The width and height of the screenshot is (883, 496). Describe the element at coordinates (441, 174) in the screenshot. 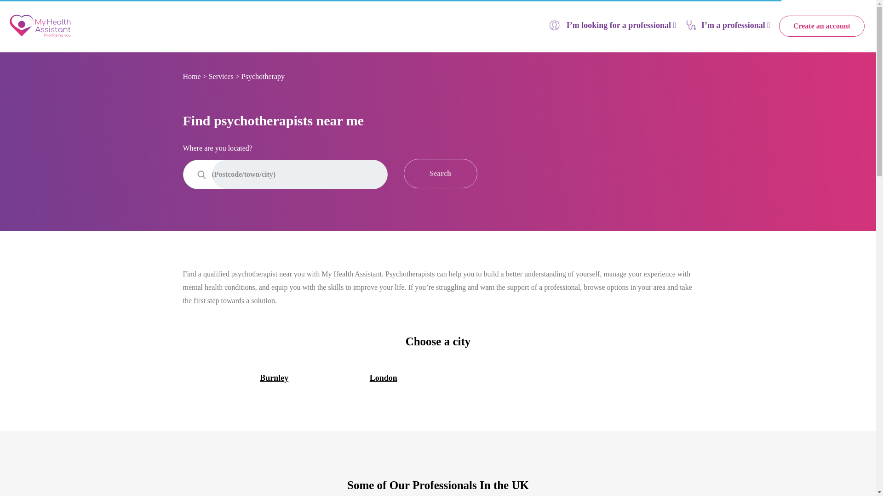

I see `Search` at that location.